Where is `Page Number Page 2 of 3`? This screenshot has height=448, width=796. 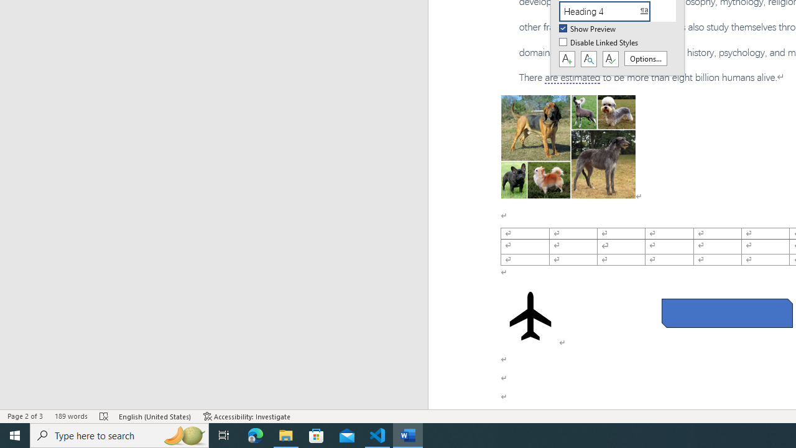
Page Number Page 2 of 3 is located at coordinates (25, 416).